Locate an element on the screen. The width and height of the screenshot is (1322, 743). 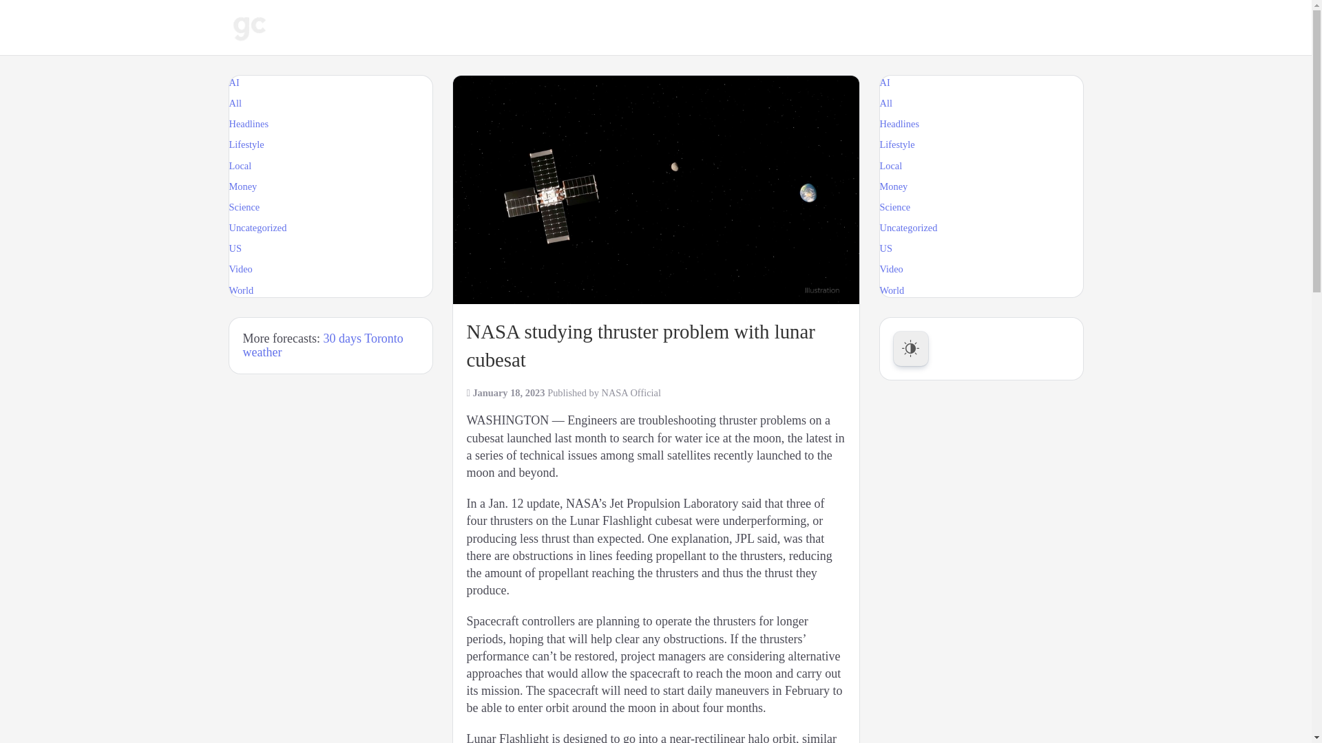
Lifestyle is located at coordinates (246, 144).